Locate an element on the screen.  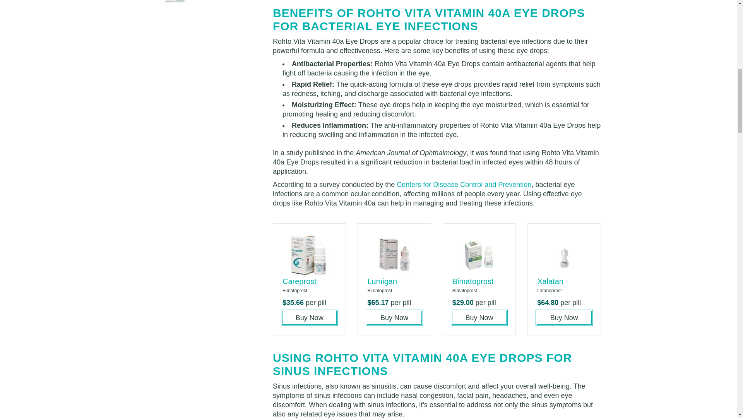
Centers for Disease Control and Prevention is located at coordinates (464, 184).